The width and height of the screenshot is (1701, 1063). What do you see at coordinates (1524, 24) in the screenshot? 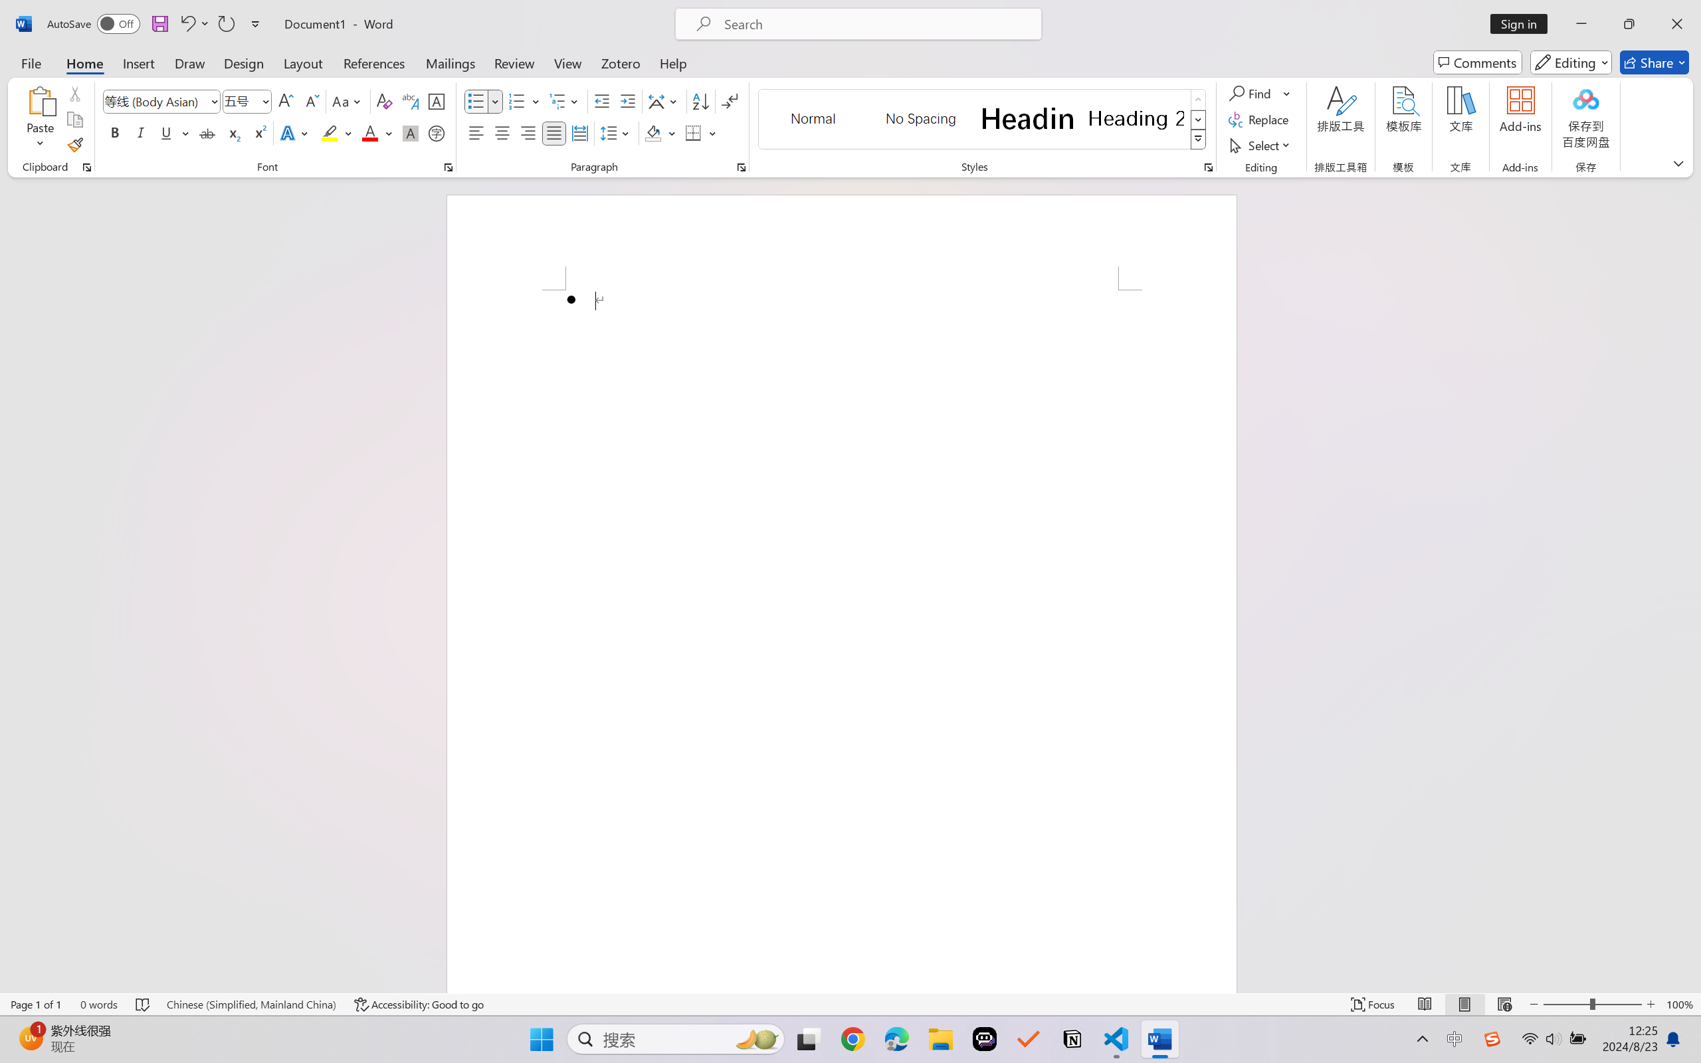
I see `Sign in` at bounding box center [1524, 24].